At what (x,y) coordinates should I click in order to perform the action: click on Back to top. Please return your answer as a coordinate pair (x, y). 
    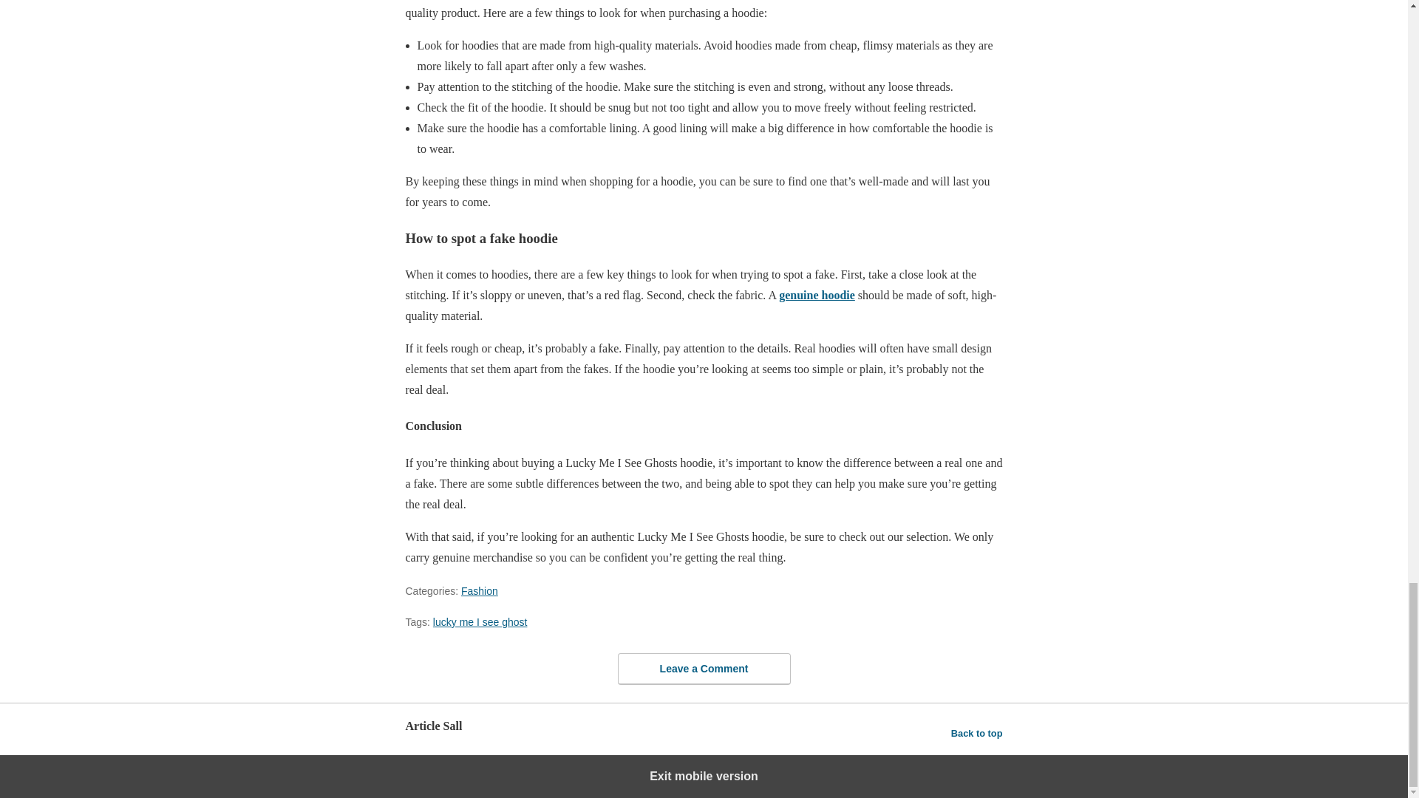
    Looking at the image, I should click on (977, 733).